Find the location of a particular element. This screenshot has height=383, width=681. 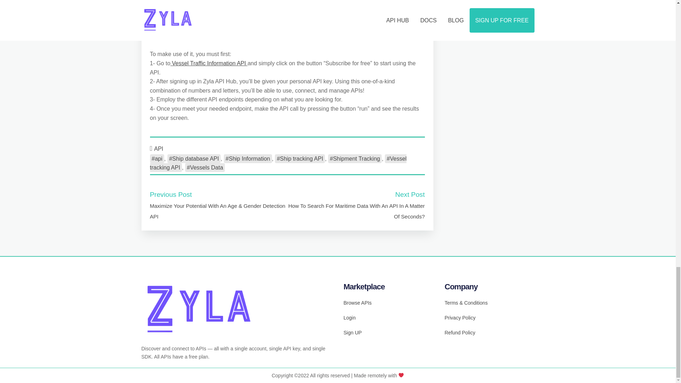

API is located at coordinates (159, 149).